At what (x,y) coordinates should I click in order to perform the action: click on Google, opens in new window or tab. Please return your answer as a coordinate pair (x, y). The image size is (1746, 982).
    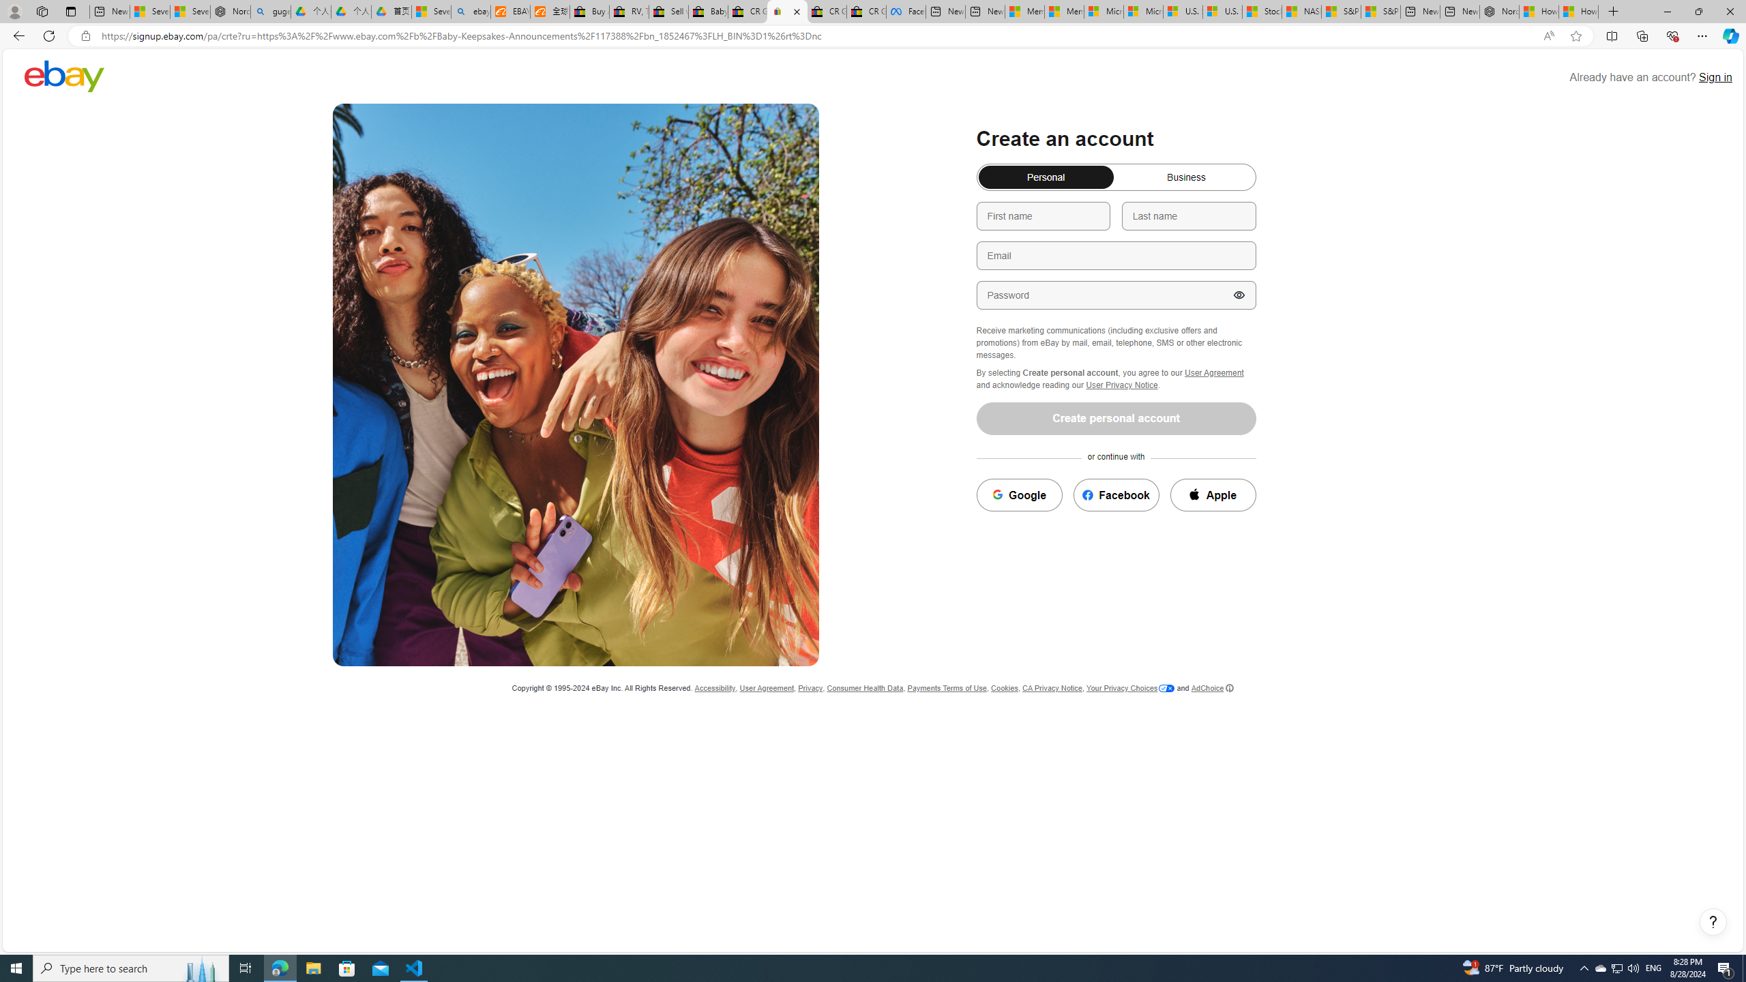
    Looking at the image, I should click on (1020, 495).